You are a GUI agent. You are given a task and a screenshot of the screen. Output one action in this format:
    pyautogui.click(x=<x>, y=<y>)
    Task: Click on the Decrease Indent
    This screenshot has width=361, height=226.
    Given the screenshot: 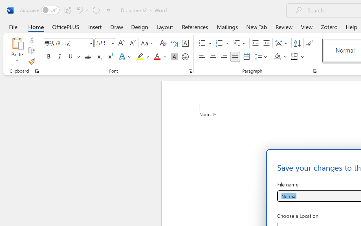 What is the action you would take?
    pyautogui.click(x=256, y=43)
    